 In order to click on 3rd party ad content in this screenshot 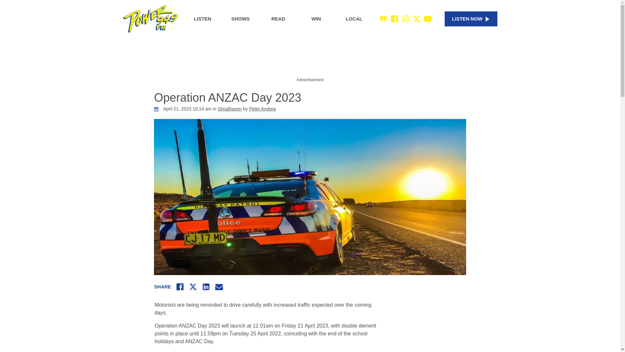, I will do `click(439, 328)`.